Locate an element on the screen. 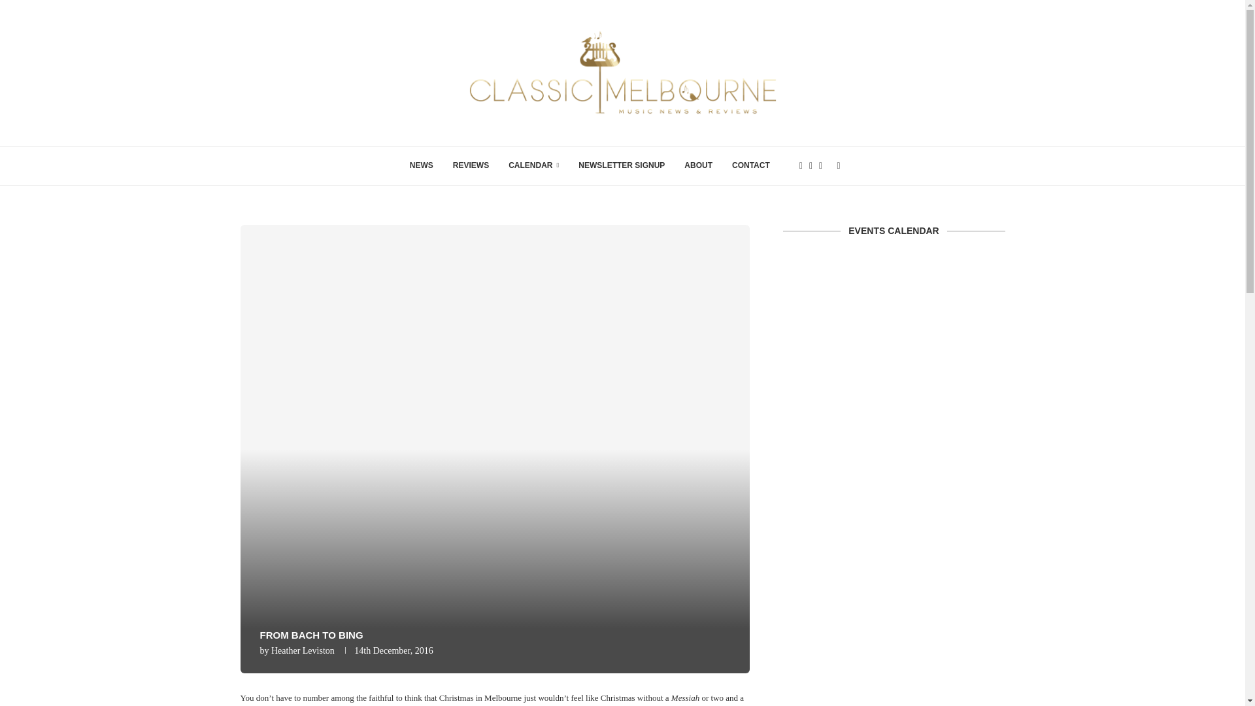 This screenshot has width=1255, height=706. NEWS is located at coordinates (421, 166).